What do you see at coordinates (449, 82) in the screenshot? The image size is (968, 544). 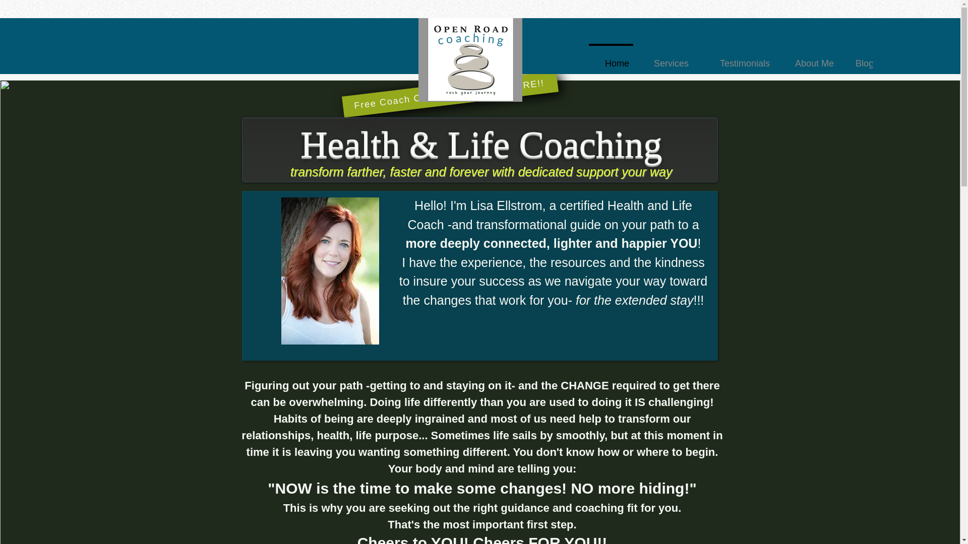 I see `Free Coach Consultation! Click HERE!!` at bounding box center [449, 82].